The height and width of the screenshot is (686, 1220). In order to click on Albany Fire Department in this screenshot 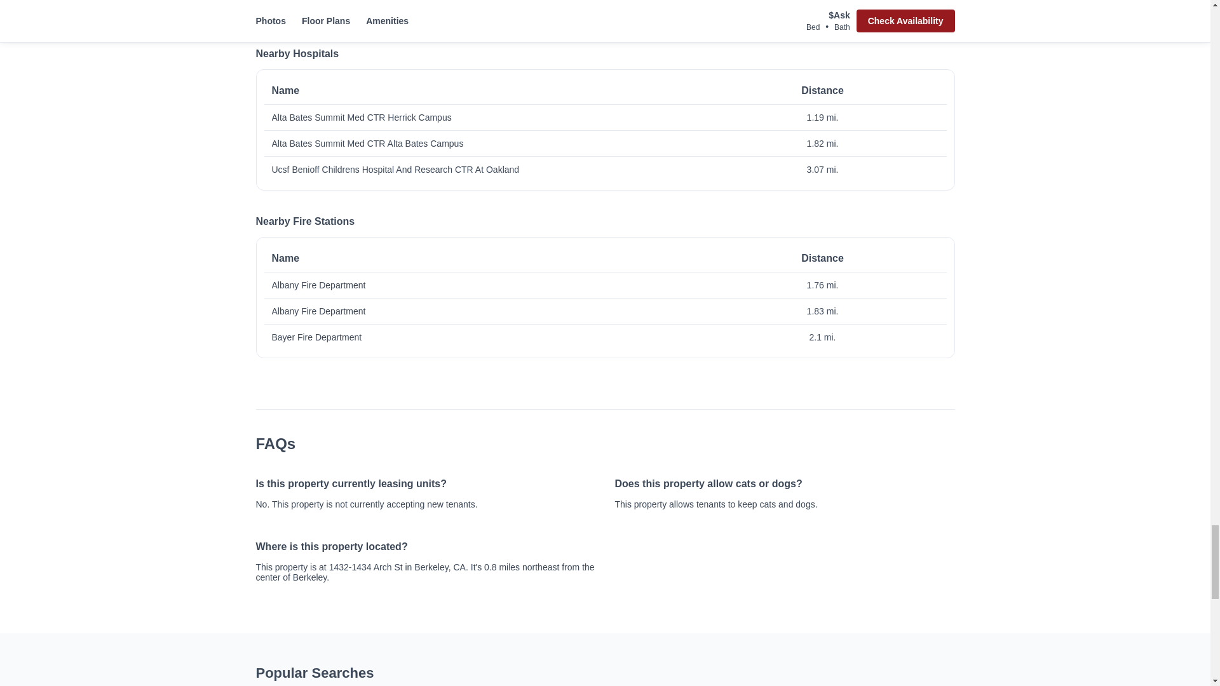, I will do `click(493, 285)`.